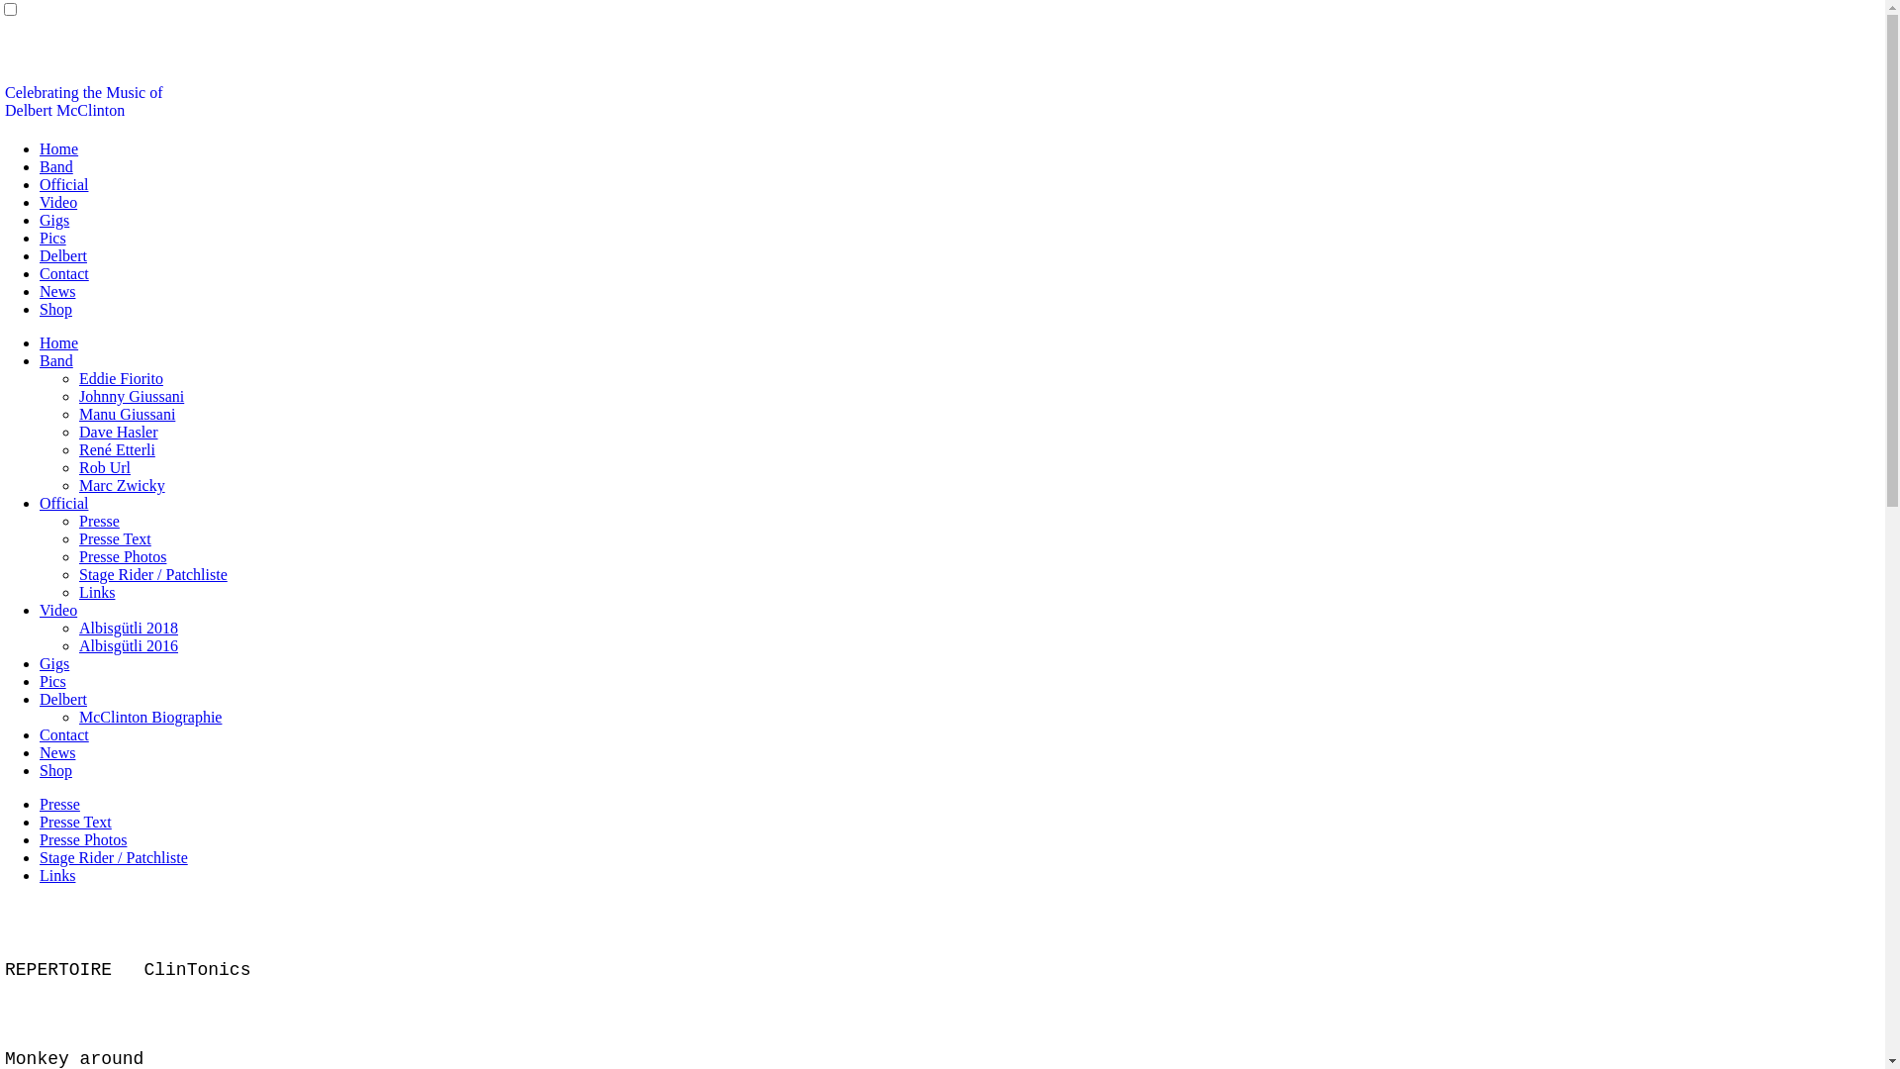 The width and height of the screenshot is (1900, 1069). What do you see at coordinates (153, 574) in the screenshot?
I see `Stage Rider / Patchliste` at bounding box center [153, 574].